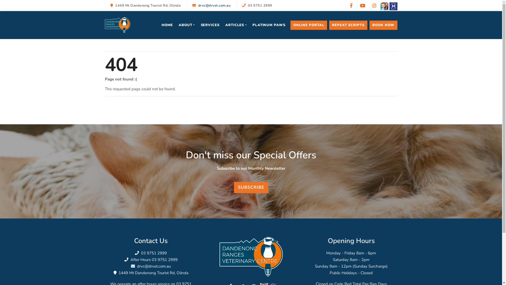  What do you see at coordinates (309, 25) in the screenshot?
I see `ONLINE PORTAL` at bounding box center [309, 25].